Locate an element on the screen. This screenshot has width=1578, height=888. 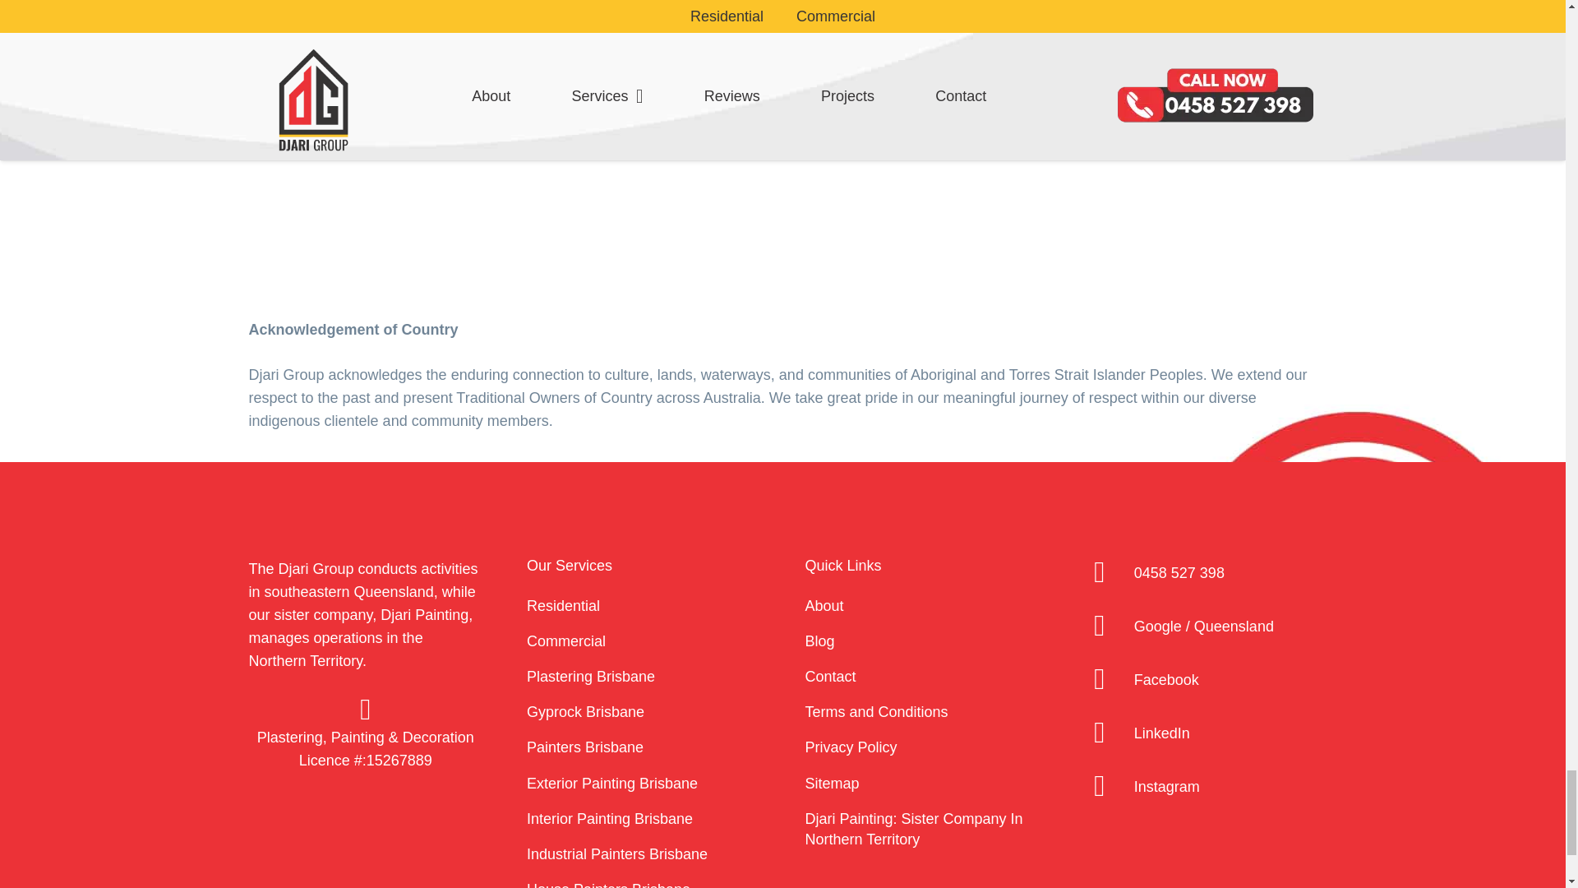
Djari Painting is located at coordinates (424, 615).